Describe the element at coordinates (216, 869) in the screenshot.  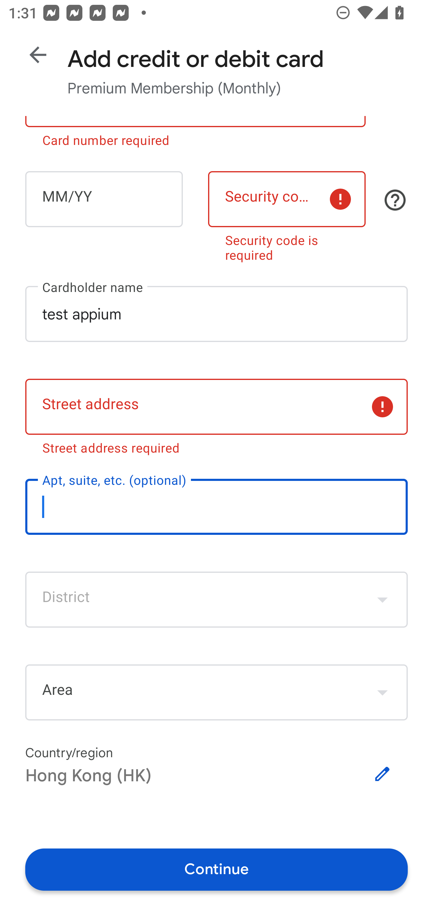
I see `Continue` at that location.